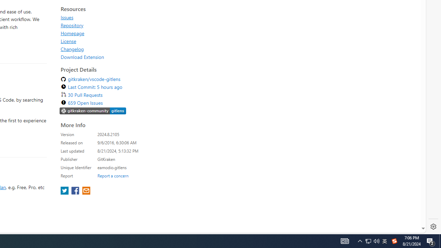 The height and width of the screenshot is (248, 441). I want to click on share extension on twitter, so click(65, 191).